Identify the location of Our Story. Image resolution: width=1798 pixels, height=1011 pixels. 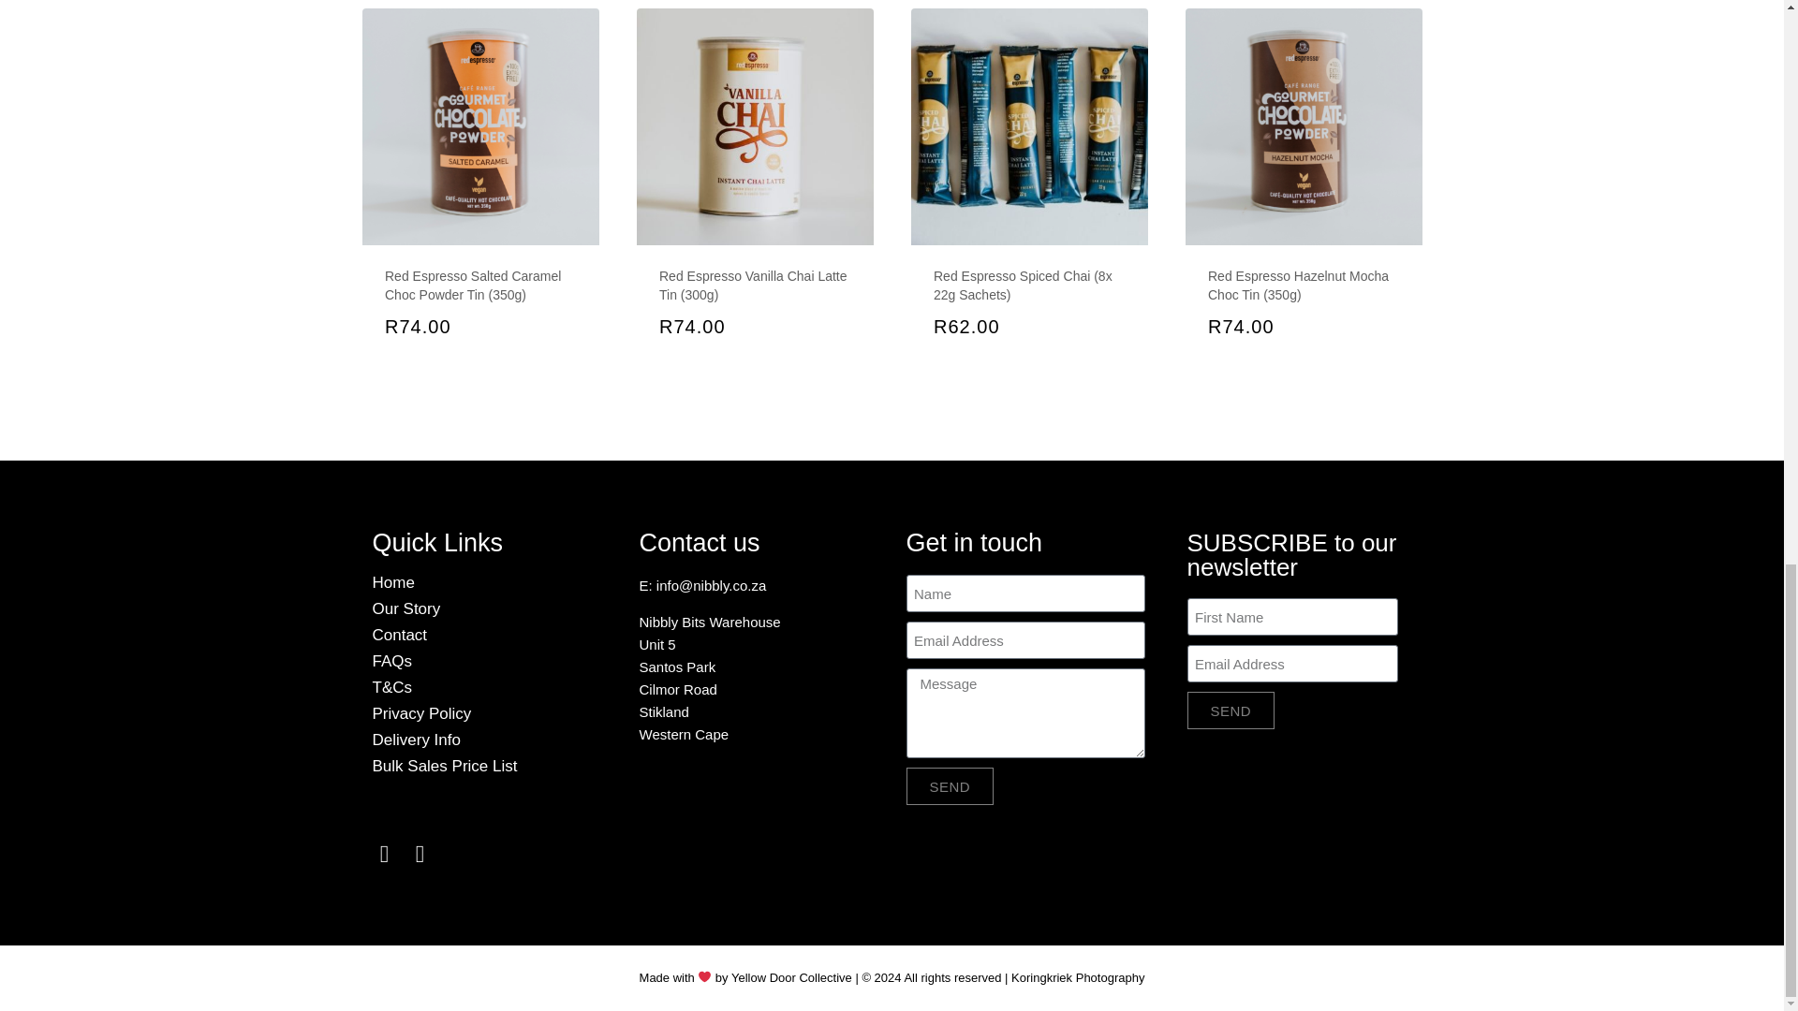
(491, 608).